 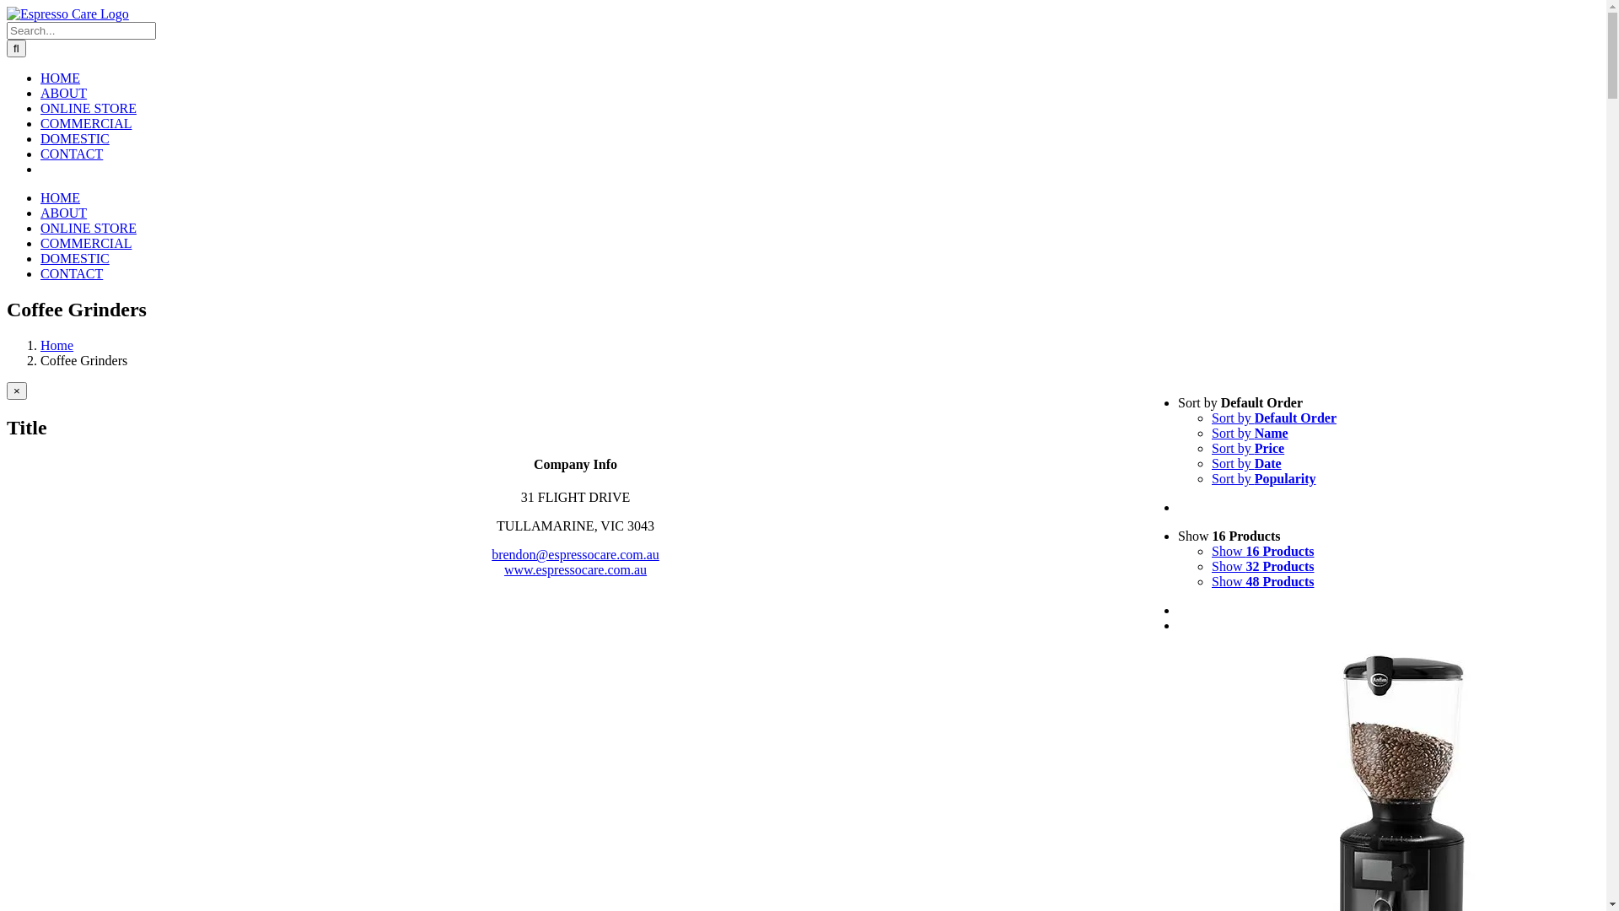 I want to click on HOME, so click(x=61, y=197).